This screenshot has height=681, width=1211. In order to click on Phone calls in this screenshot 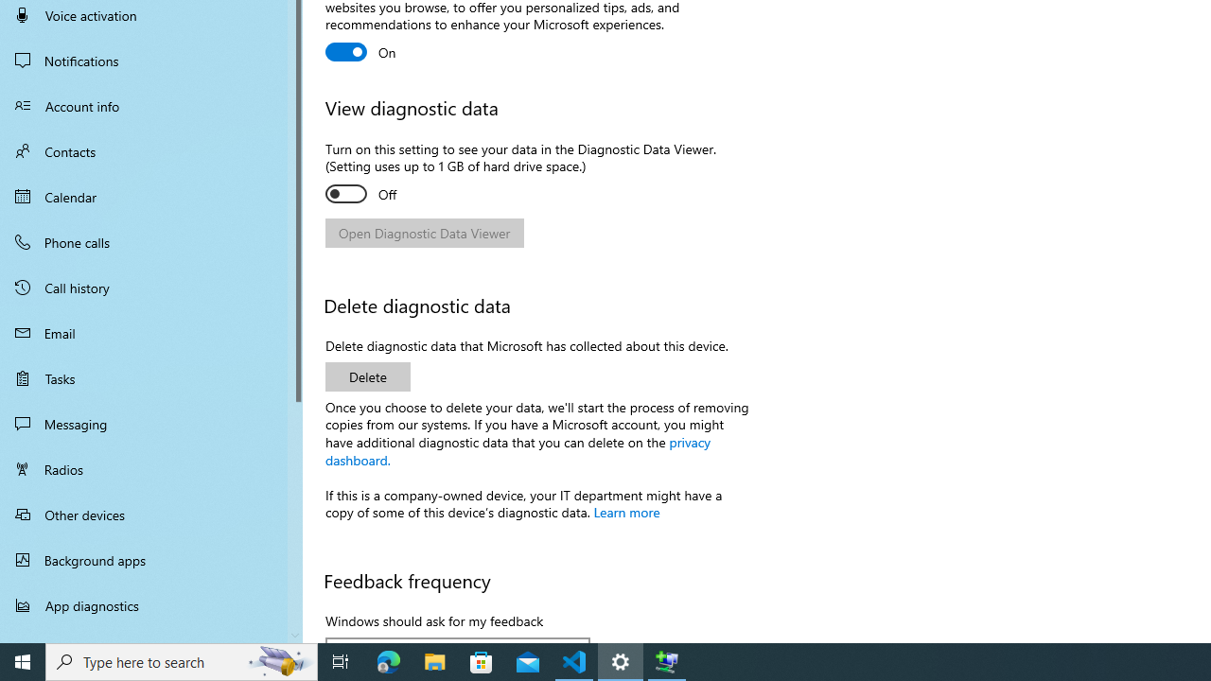, I will do `click(151, 242)`.